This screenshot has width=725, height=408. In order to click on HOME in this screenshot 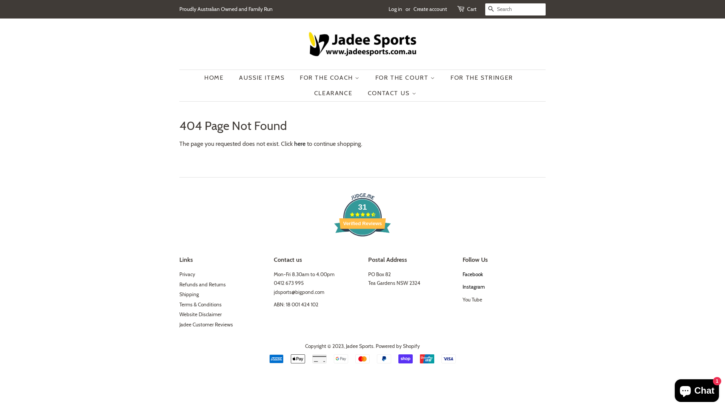, I will do `click(217, 78)`.